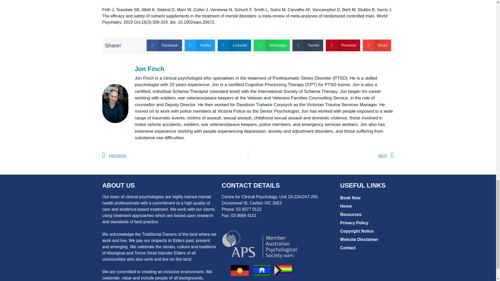 This screenshot has width=500, height=281. What do you see at coordinates (366, 248) in the screenshot?
I see `Contact` at bounding box center [366, 248].